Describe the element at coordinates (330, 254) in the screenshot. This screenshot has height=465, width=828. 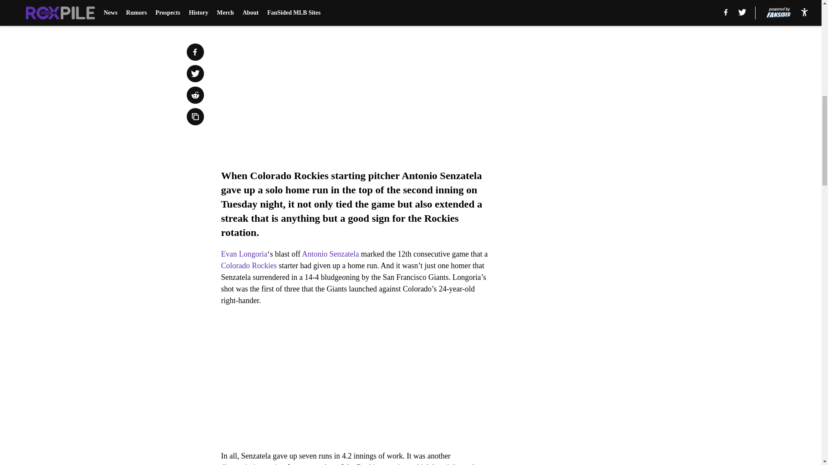
I see `Antonio Senzatela` at that location.